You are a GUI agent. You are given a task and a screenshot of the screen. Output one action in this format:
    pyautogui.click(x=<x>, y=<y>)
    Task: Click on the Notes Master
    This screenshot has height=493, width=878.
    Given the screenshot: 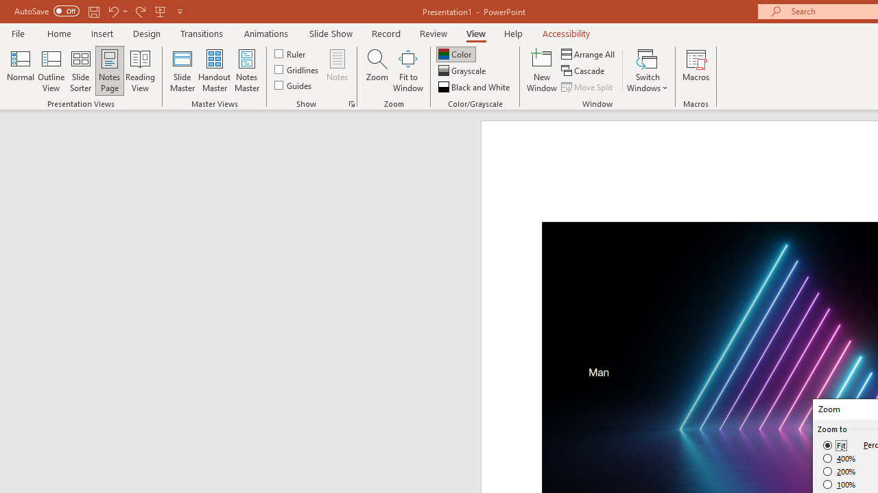 What is the action you would take?
    pyautogui.click(x=247, y=70)
    